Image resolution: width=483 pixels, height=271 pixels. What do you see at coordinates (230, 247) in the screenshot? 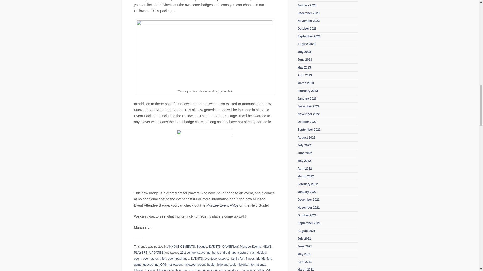
I see `GAMEPLAY` at bounding box center [230, 247].